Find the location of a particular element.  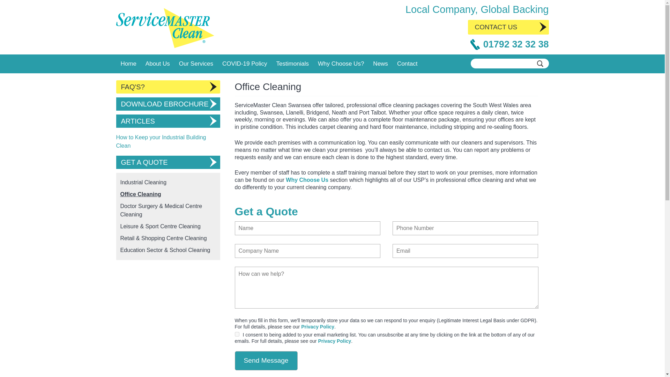

01792 32 32 38 is located at coordinates (516, 44).